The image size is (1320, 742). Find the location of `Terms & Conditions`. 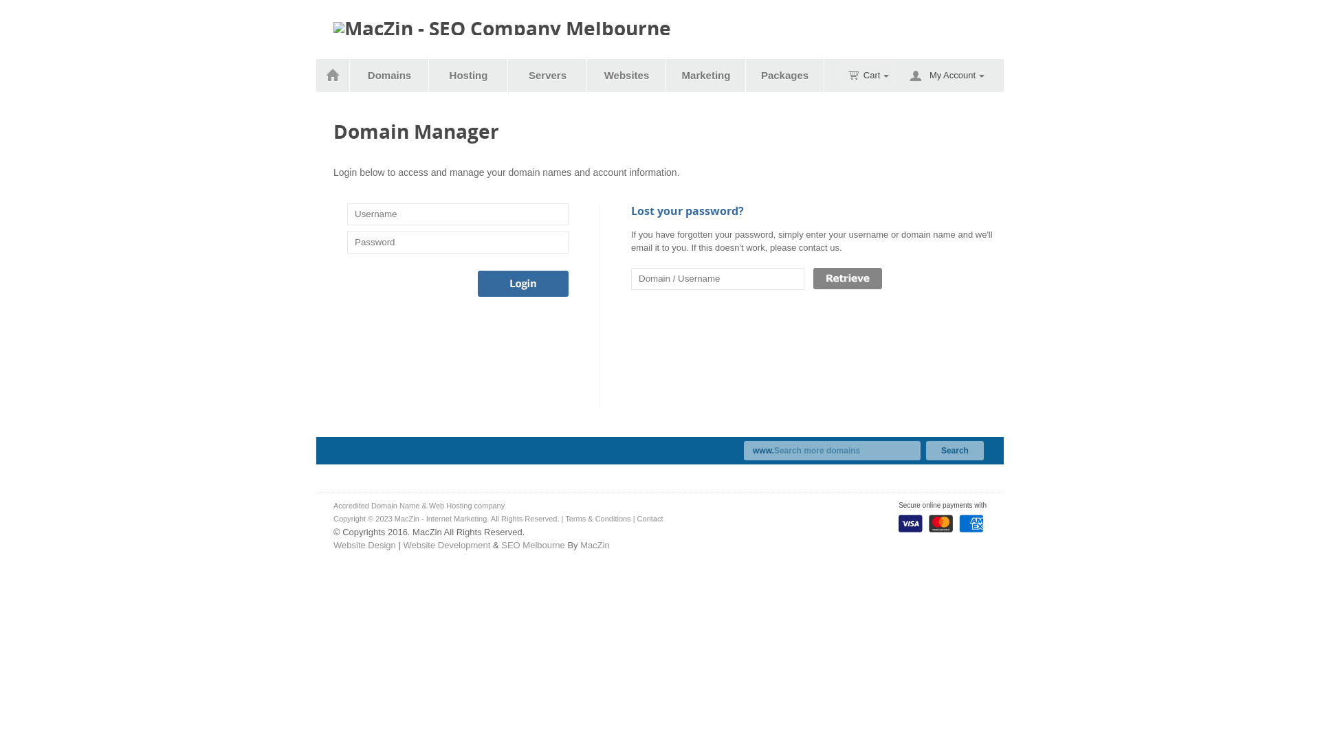

Terms & Conditions is located at coordinates (598, 519).